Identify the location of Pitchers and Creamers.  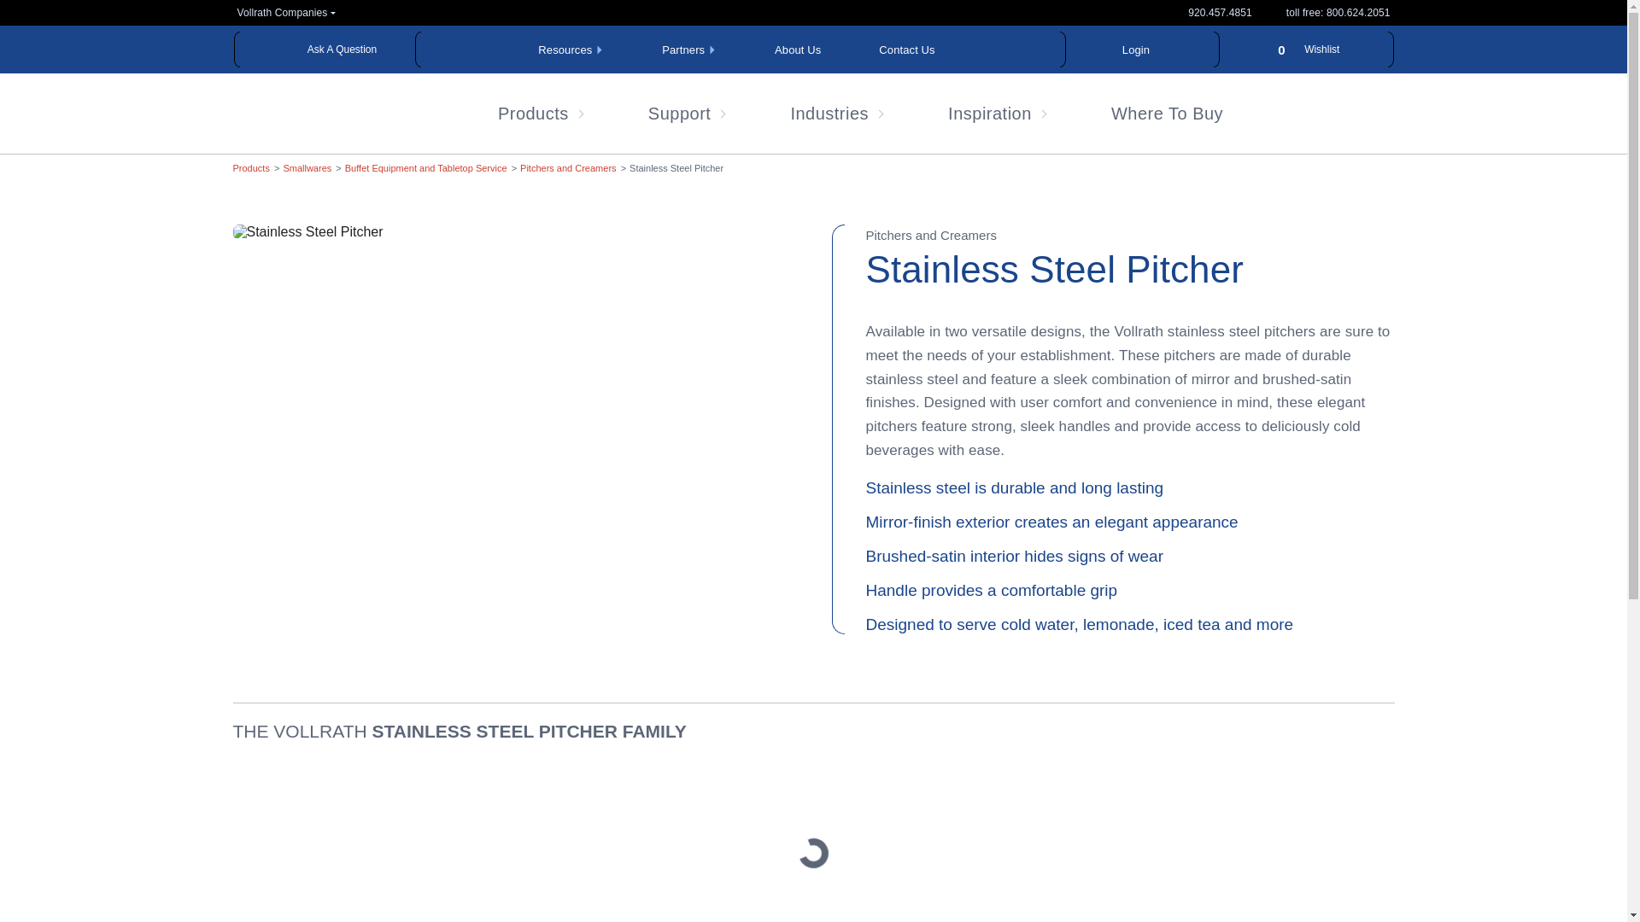
(324, 50).